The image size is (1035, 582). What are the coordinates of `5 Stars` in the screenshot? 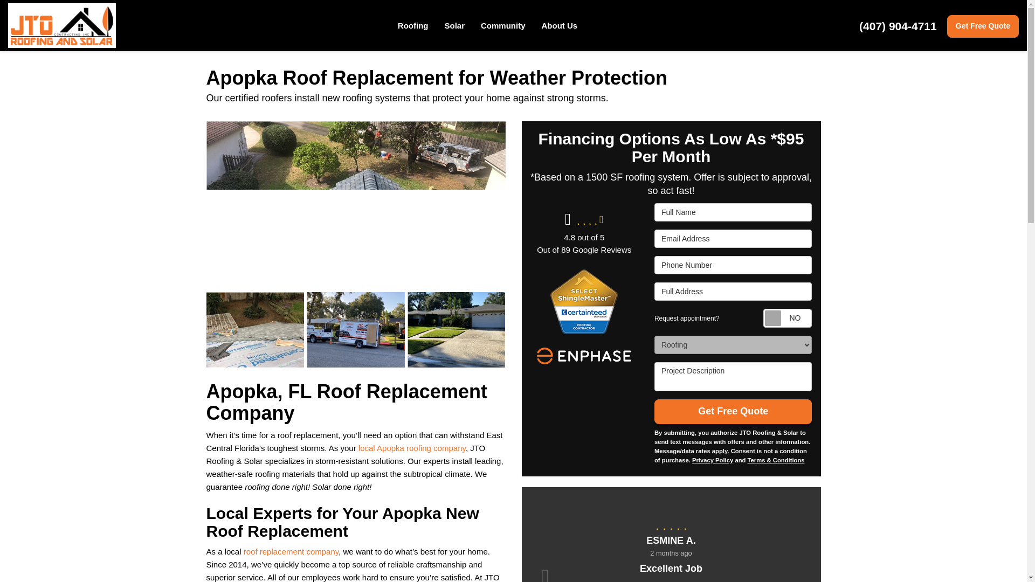 It's located at (671, 524).